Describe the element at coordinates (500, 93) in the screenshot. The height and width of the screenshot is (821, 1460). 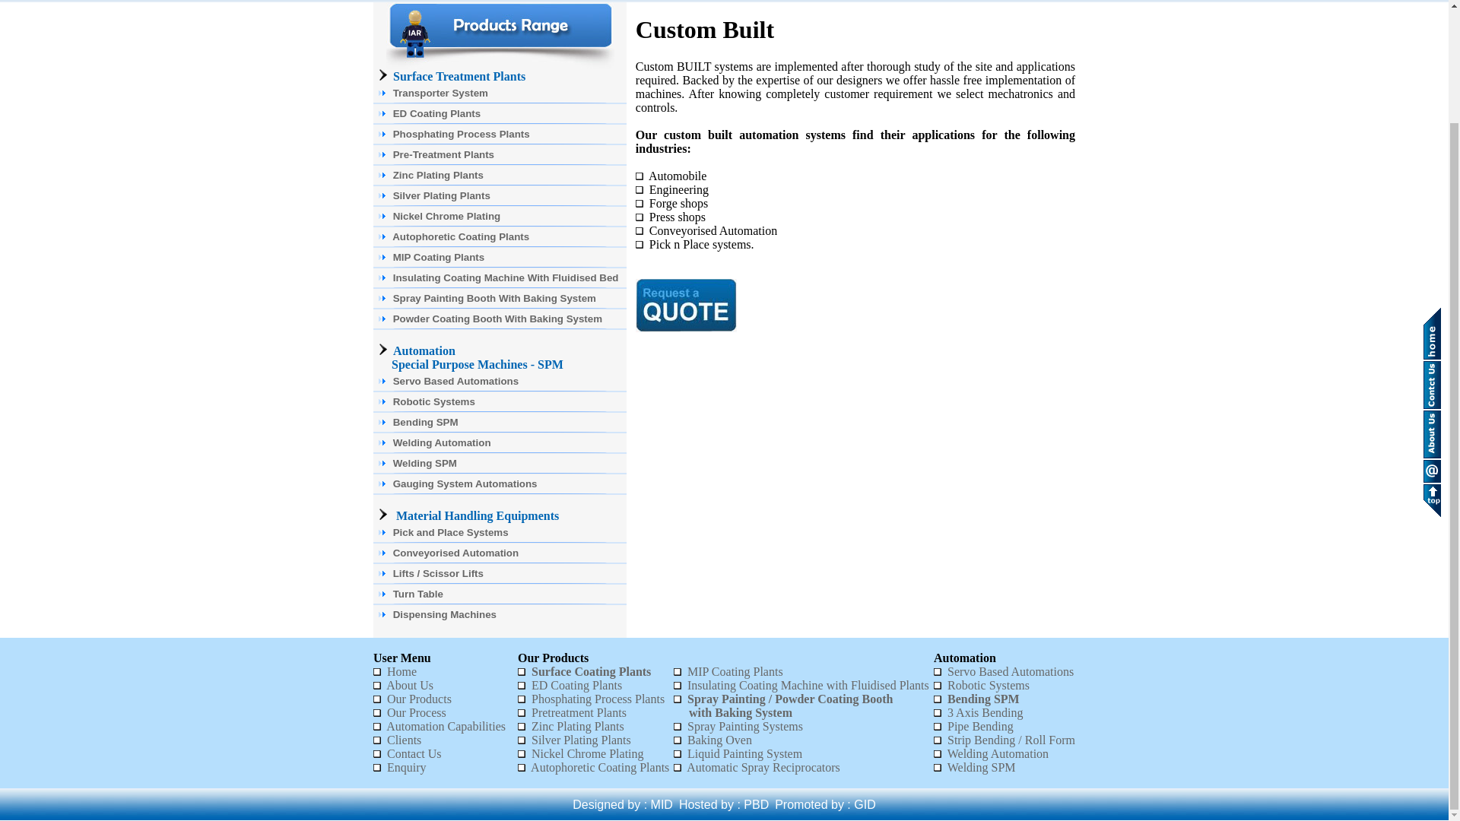
I see ` Transporter System` at that location.